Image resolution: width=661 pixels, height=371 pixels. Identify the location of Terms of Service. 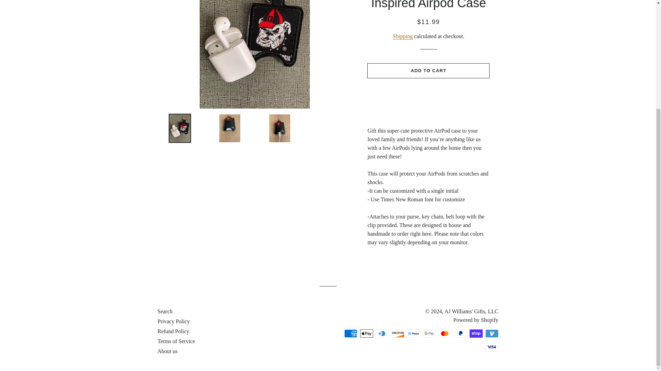
(176, 341).